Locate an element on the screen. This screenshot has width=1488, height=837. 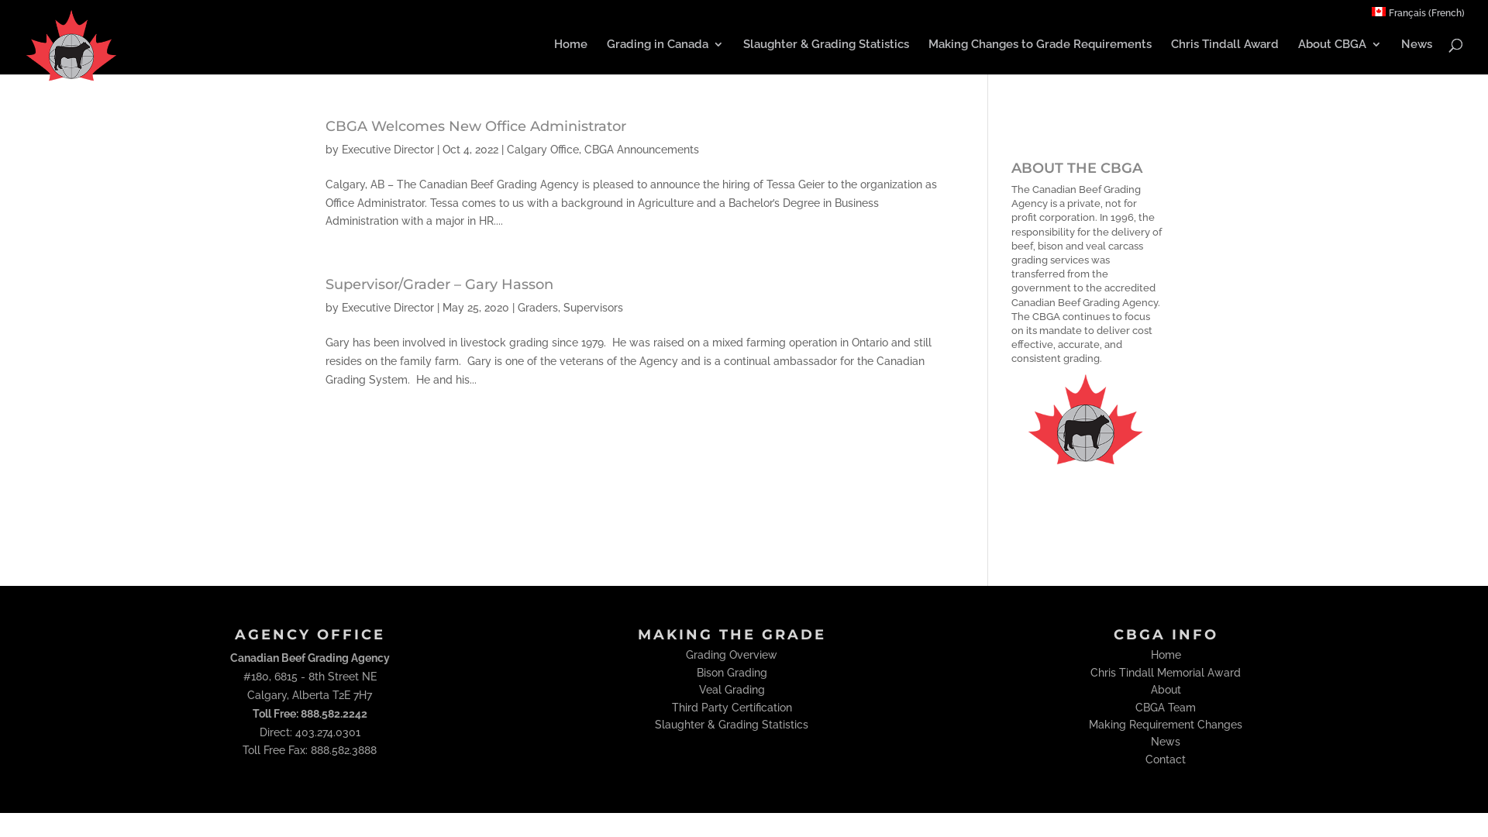
Home is located at coordinates (1166, 655).